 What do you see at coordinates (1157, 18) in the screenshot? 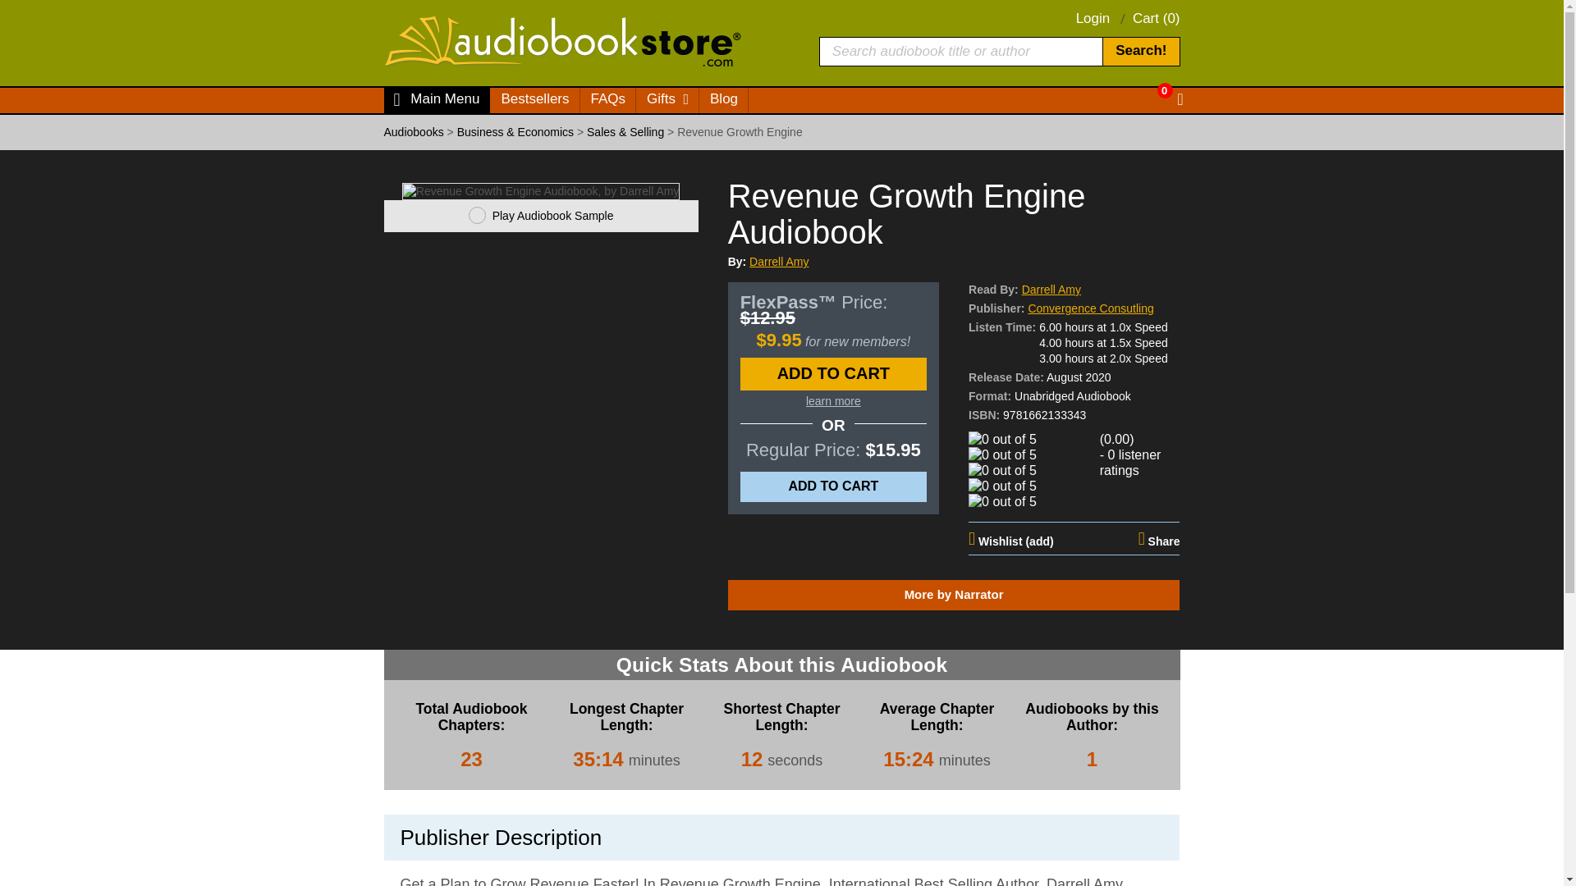
I see `Shopping cart` at bounding box center [1157, 18].